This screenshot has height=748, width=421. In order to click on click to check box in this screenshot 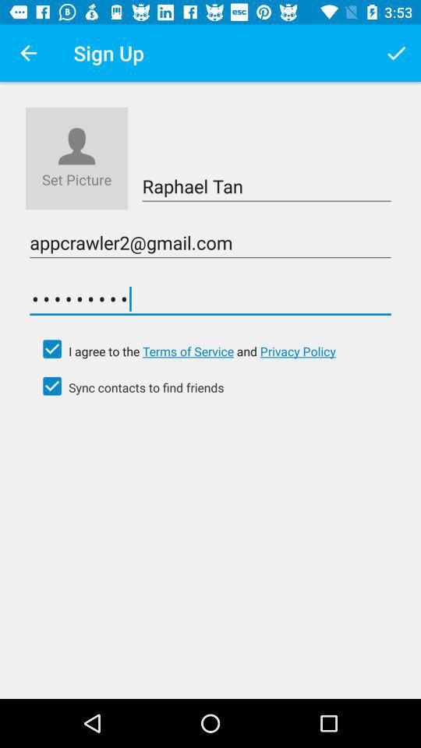, I will do `click(52, 349)`.